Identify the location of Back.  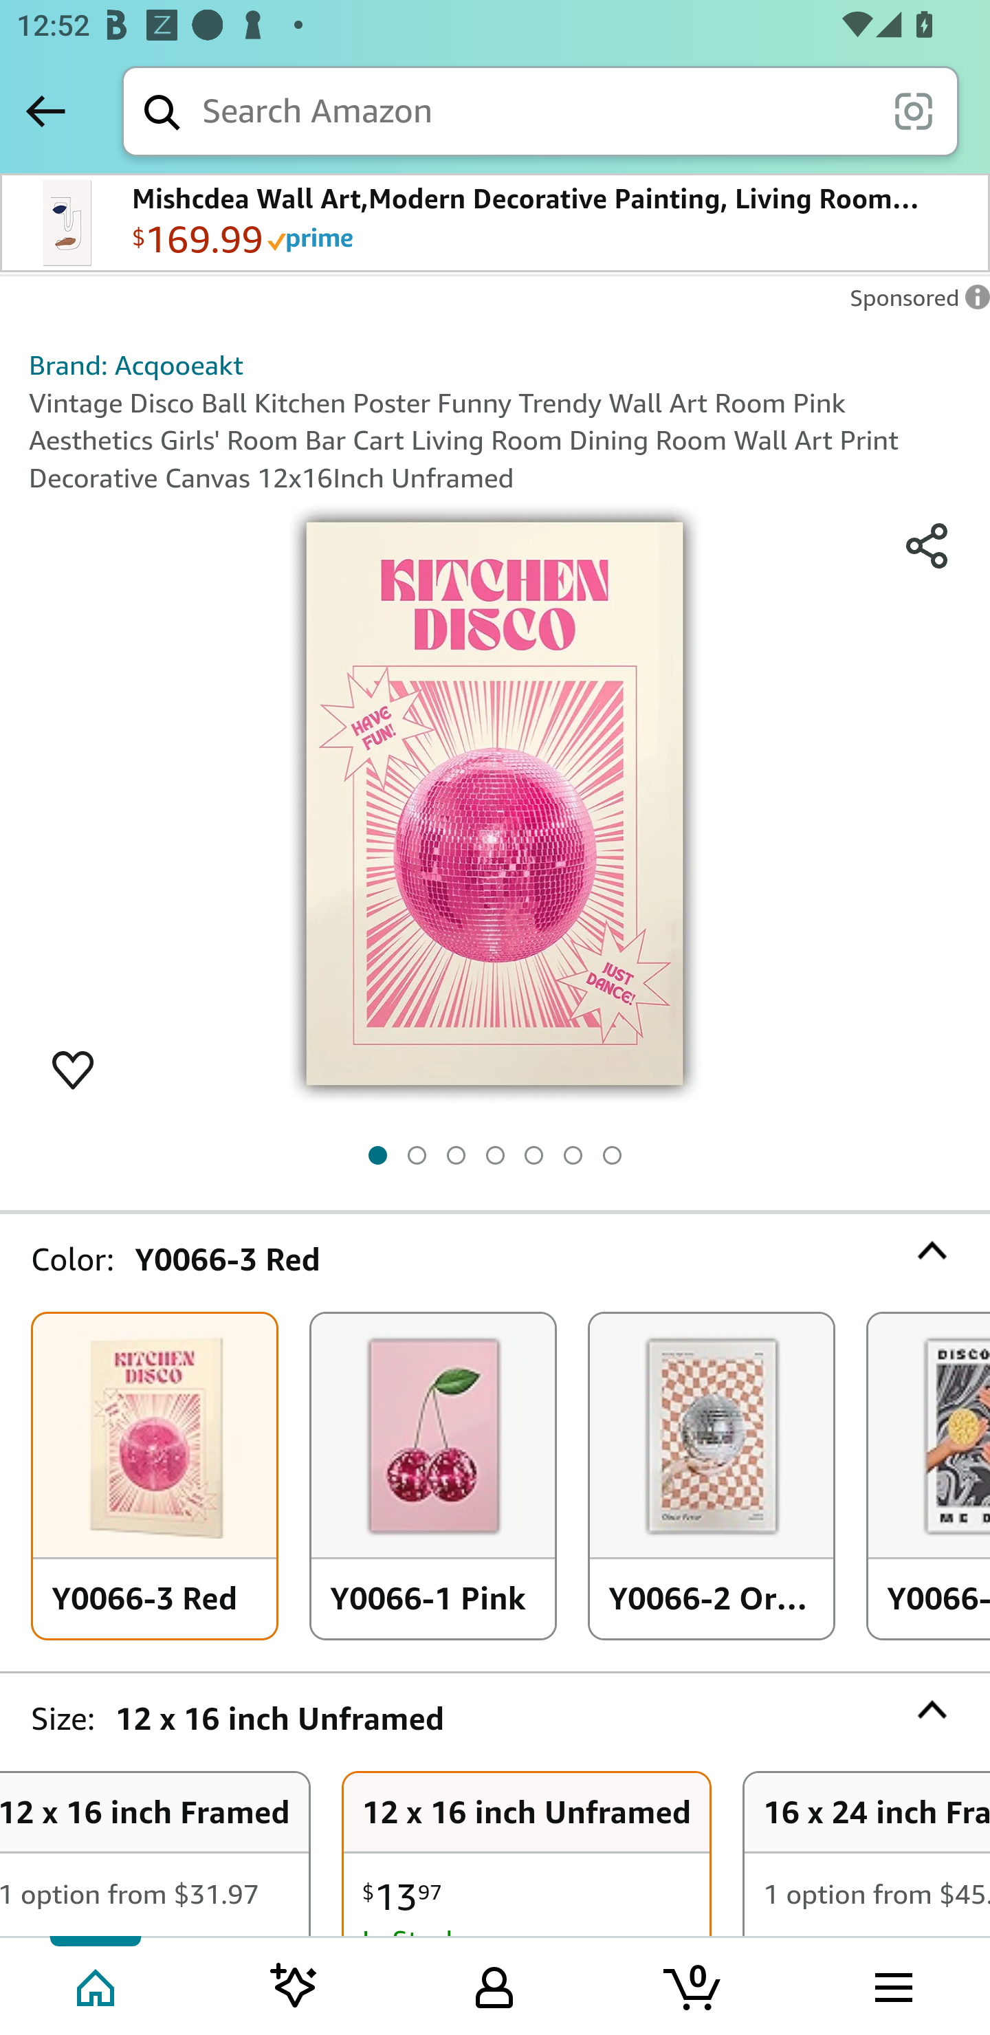
(45, 111).